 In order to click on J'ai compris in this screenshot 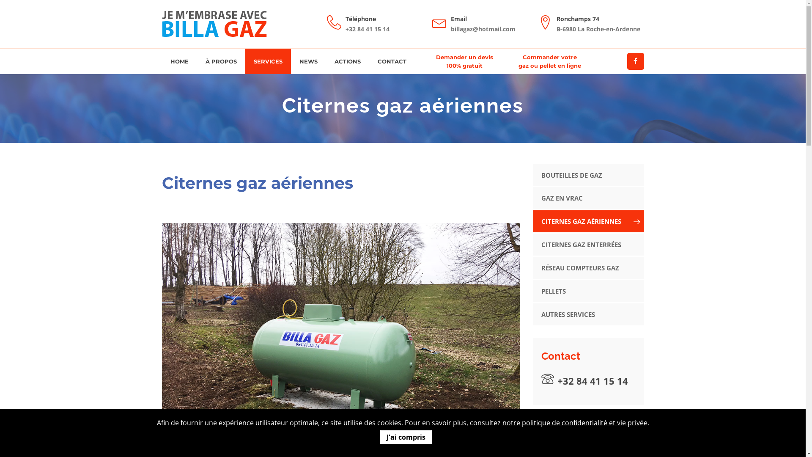, I will do `click(406, 437)`.